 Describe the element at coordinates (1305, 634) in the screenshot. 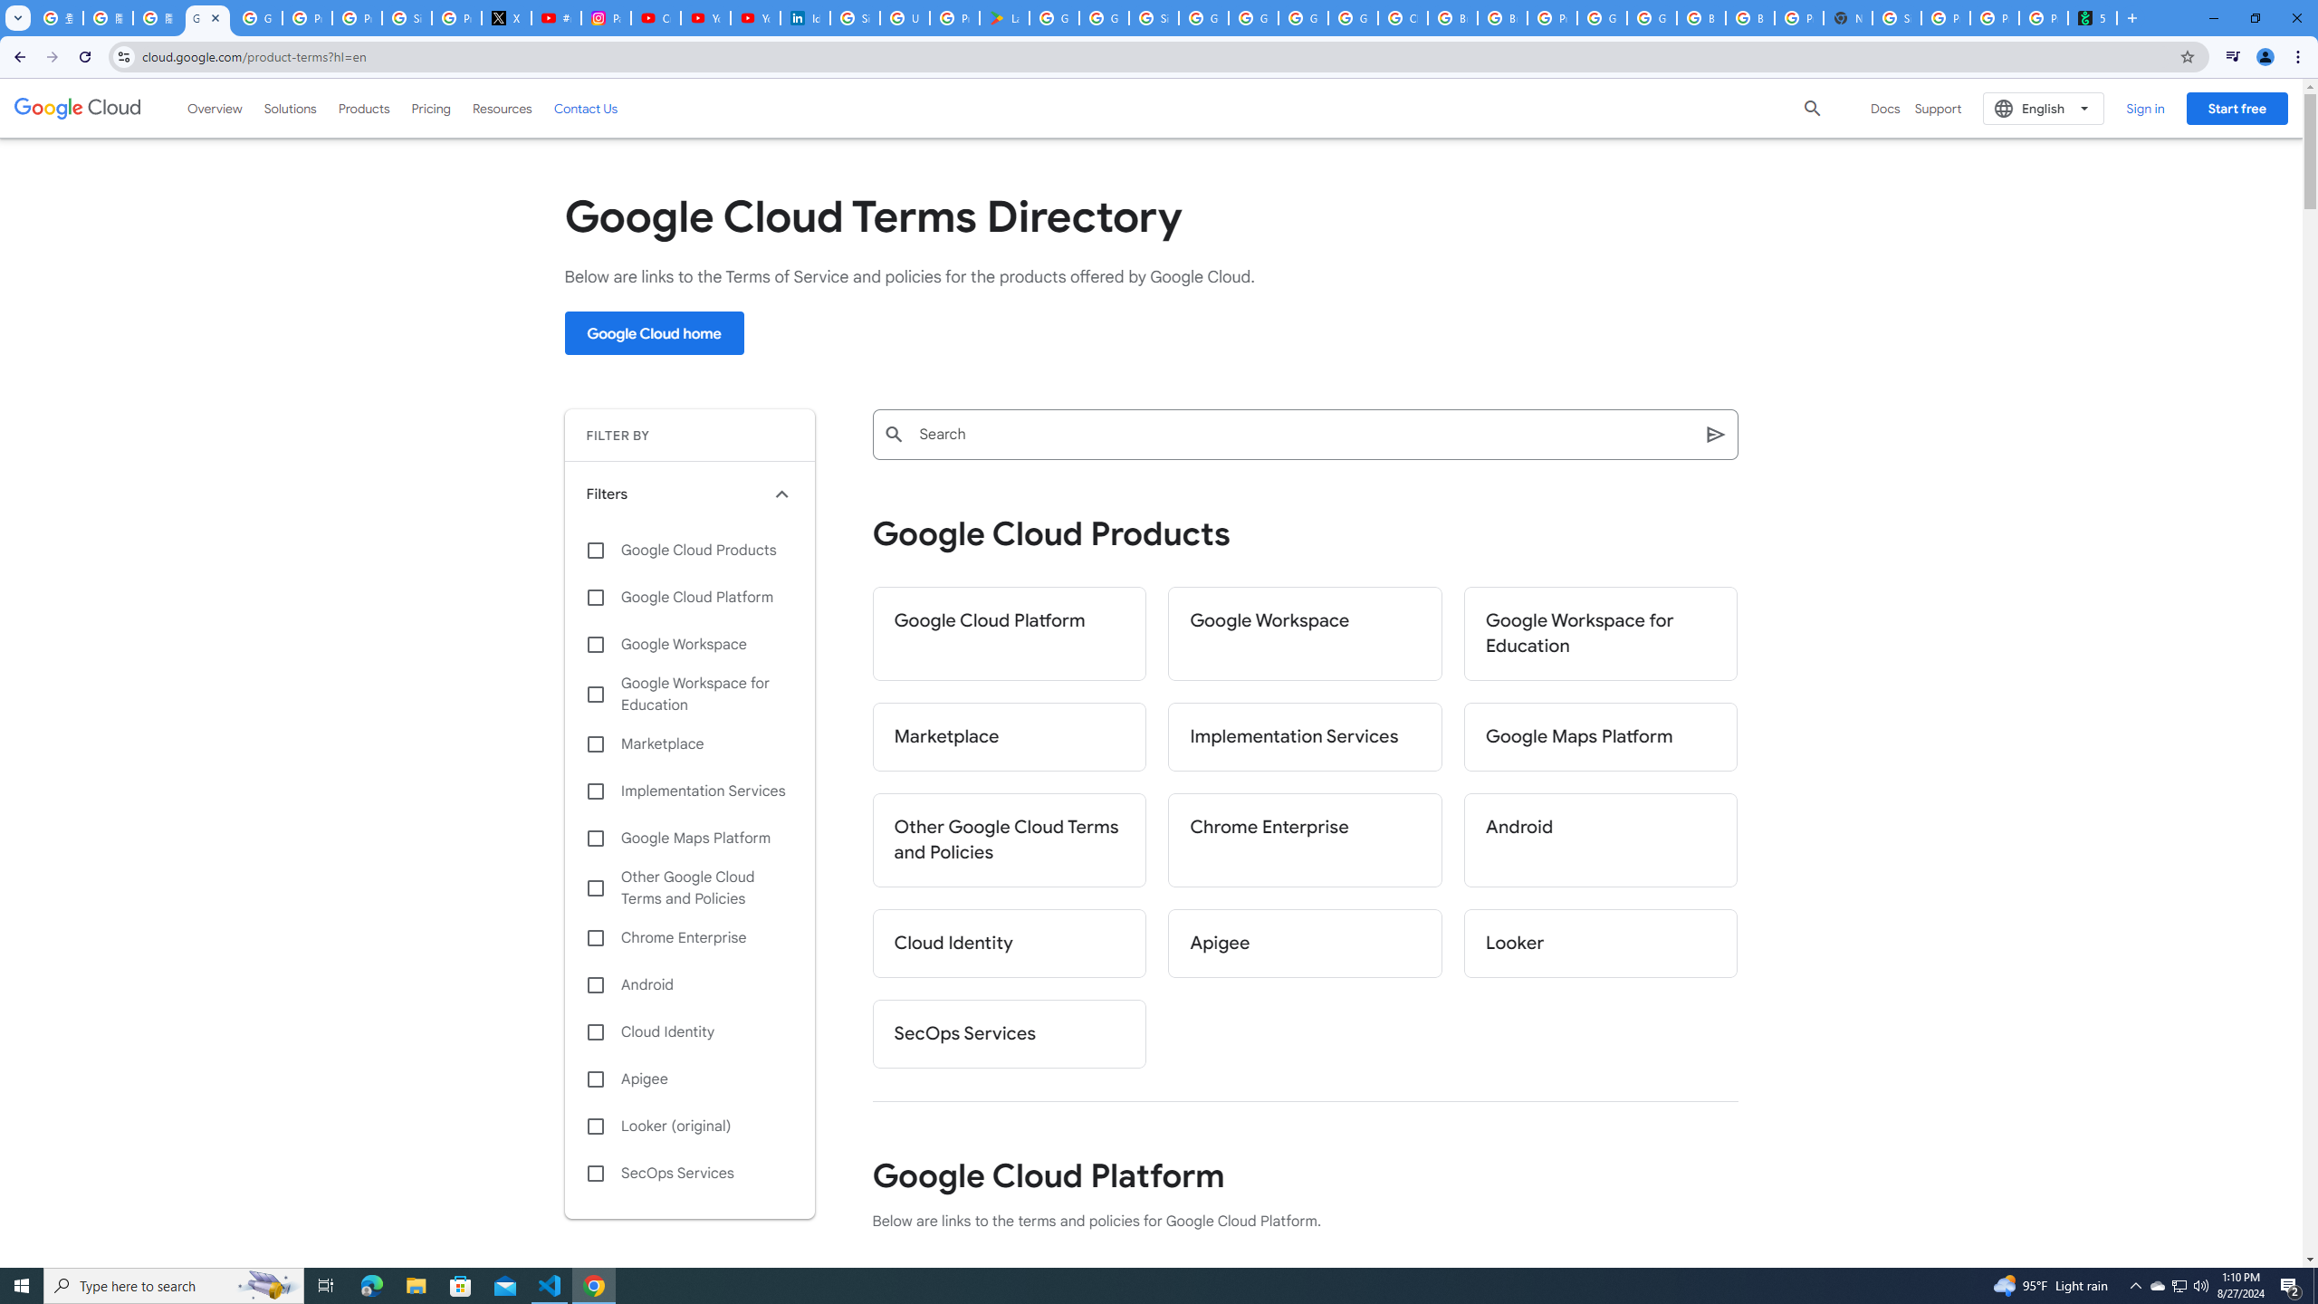

I see `Google Workspace` at that location.